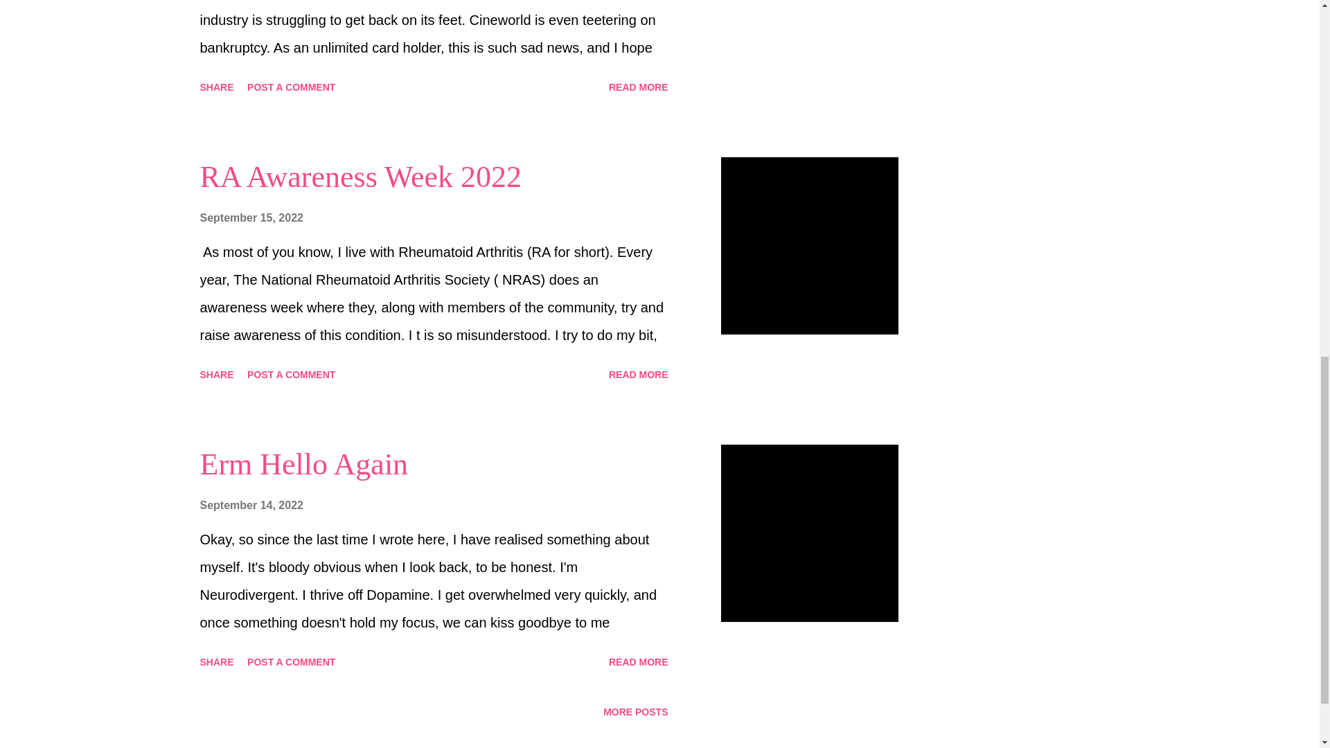 The height and width of the screenshot is (748, 1330). Describe the element at coordinates (360, 177) in the screenshot. I see `RA Awareness Week 2022` at that location.